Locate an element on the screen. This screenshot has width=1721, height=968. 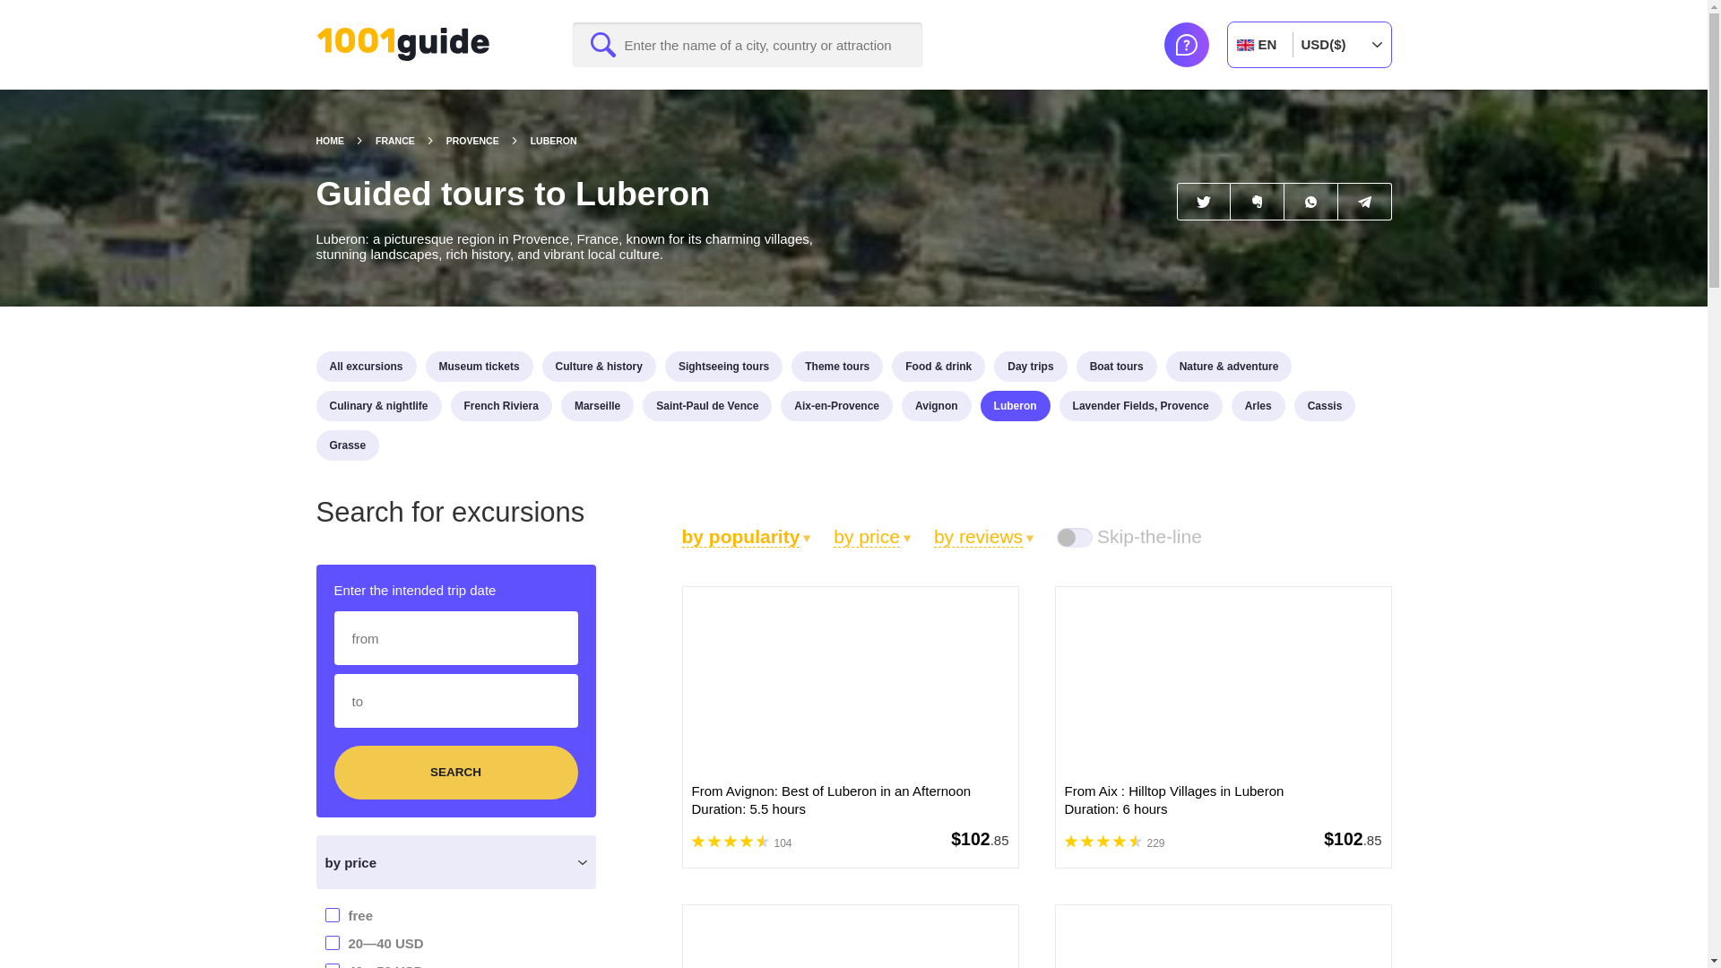
PROVENCE is located at coordinates (488, 141).